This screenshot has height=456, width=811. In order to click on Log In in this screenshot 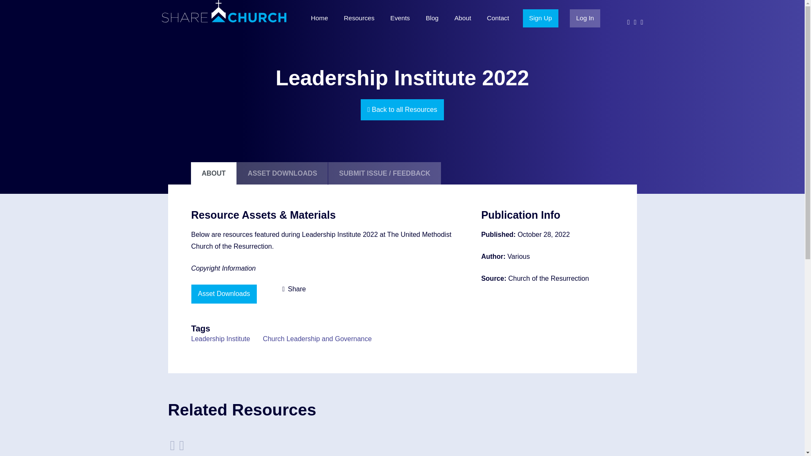, I will do `click(585, 18)`.